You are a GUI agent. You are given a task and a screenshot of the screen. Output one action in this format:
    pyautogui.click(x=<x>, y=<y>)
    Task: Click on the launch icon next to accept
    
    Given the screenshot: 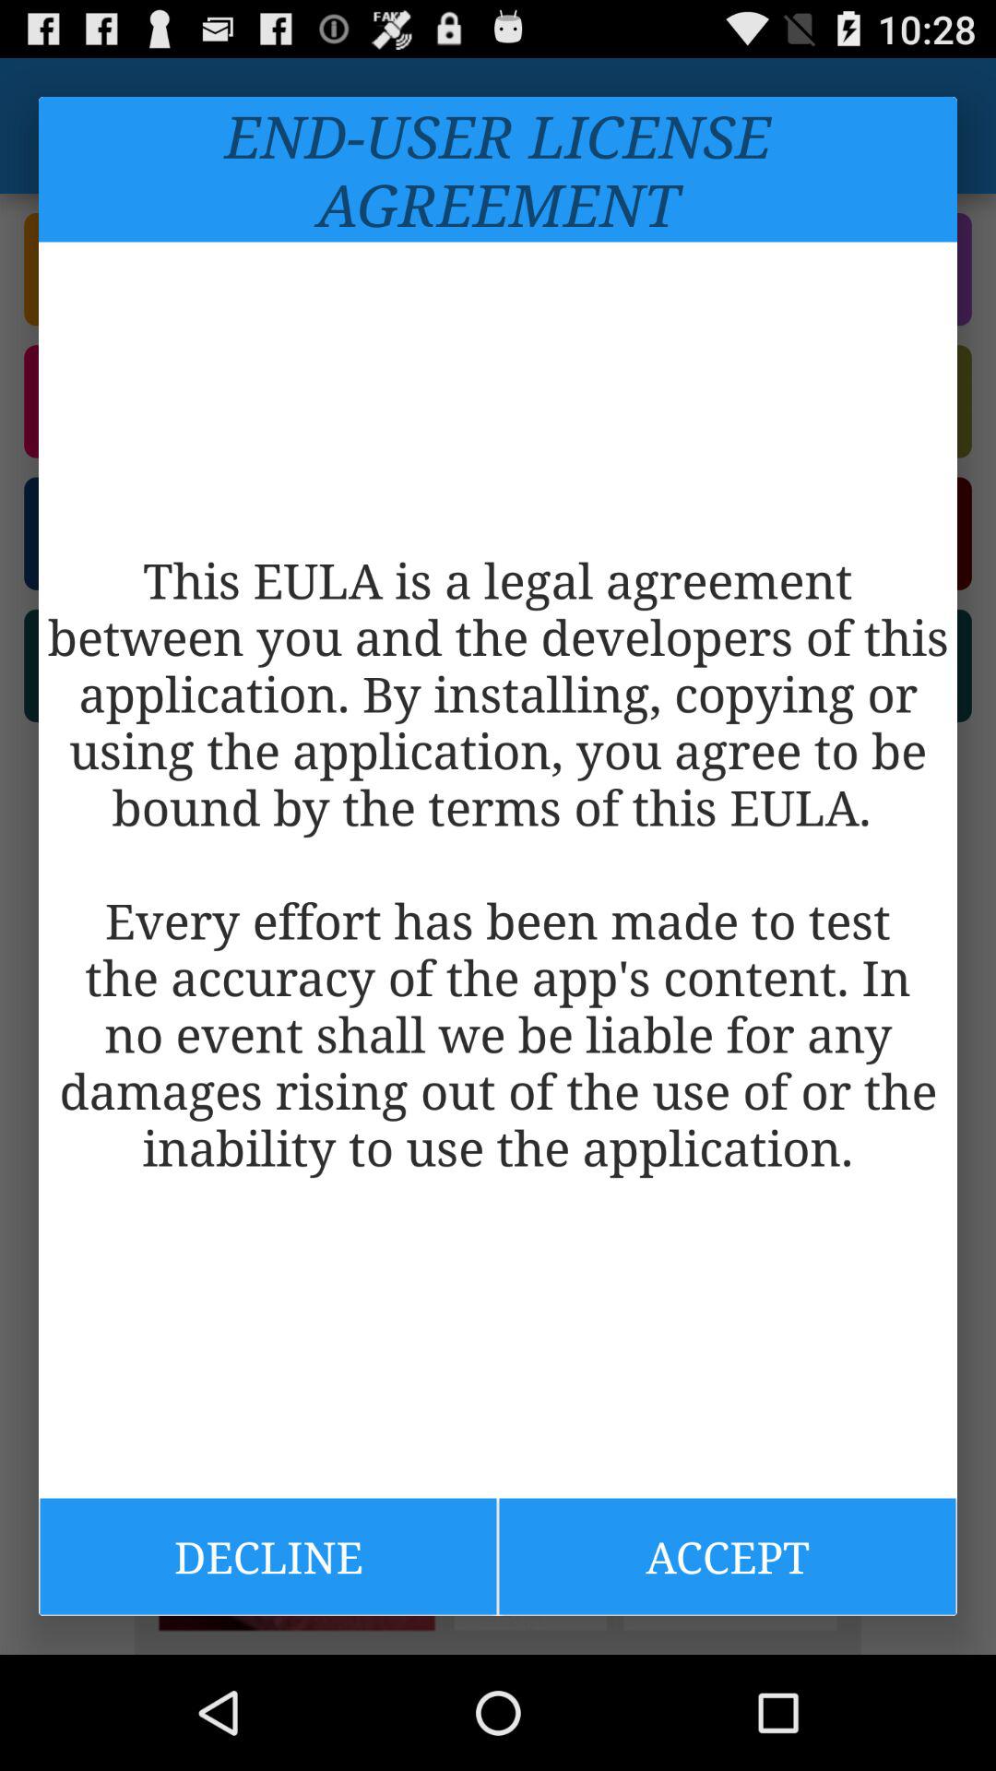 What is the action you would take?
    pyautogui.click(x=267, y=1556)
    